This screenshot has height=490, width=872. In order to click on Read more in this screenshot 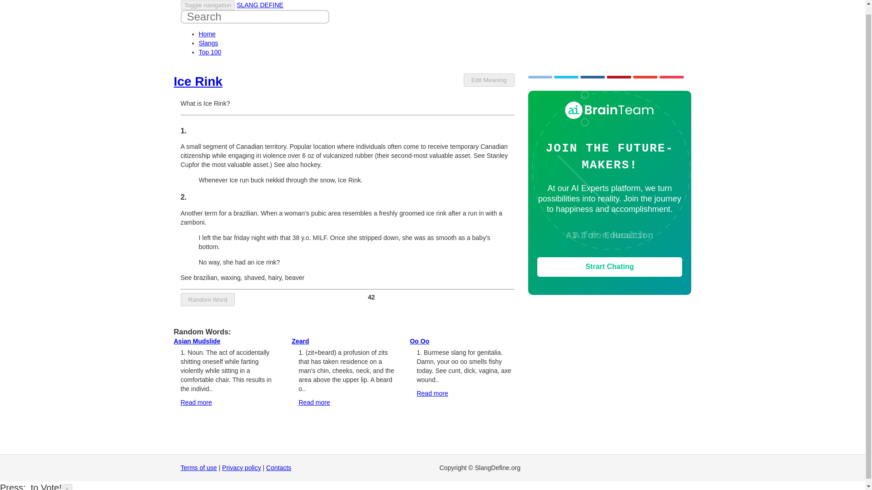, I will do `click(432, 393)`.